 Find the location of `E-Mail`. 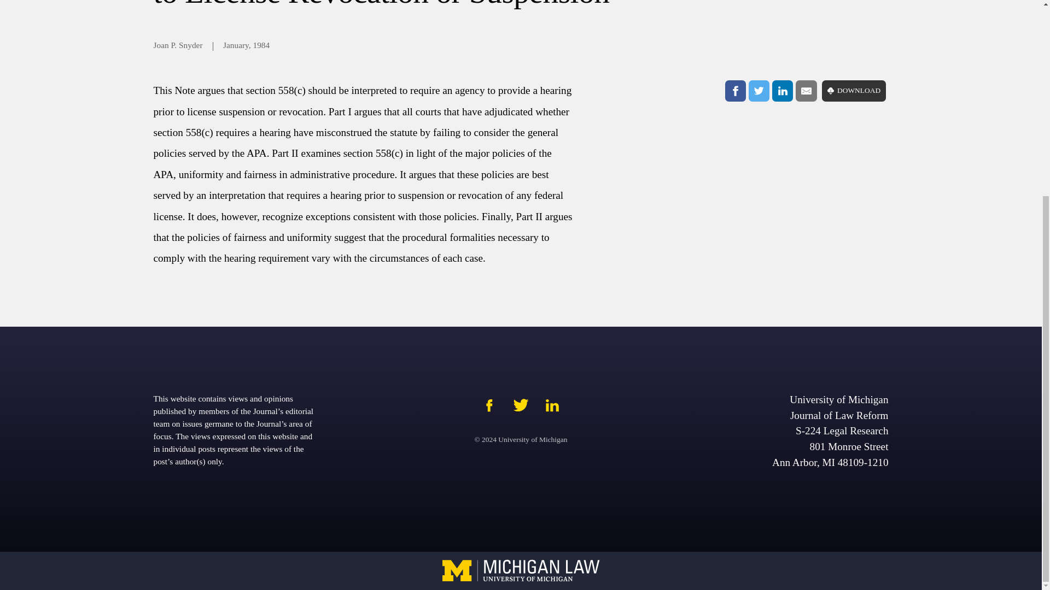

E-Mail is located at coordinates (806, 90).